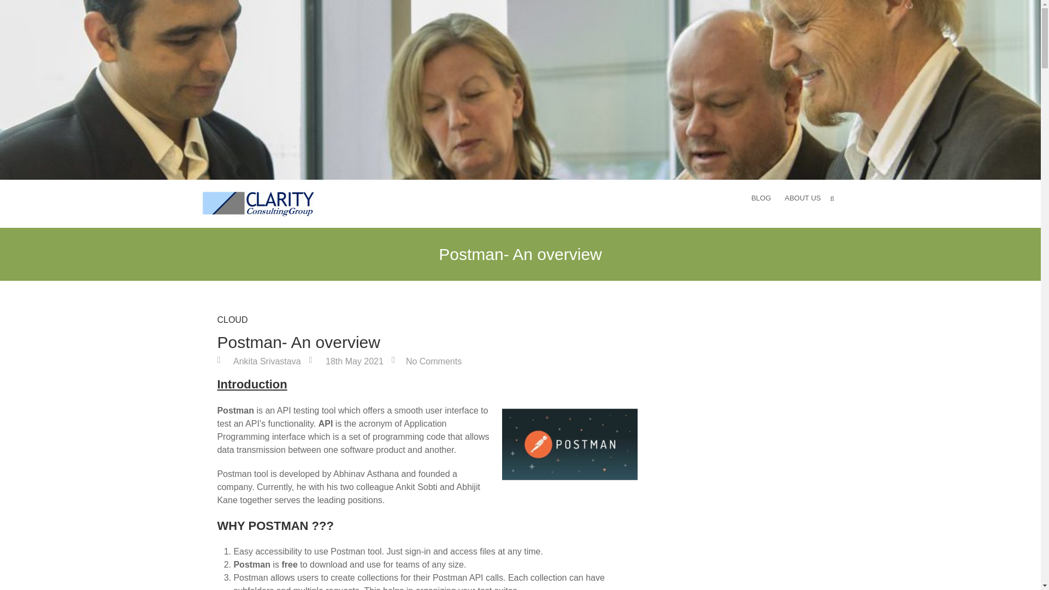 The image size is (1049, 590). What do you see at coordinates (346, 361) in the screenshot?
I see `9:20 am` at bounding box center [346, 361].